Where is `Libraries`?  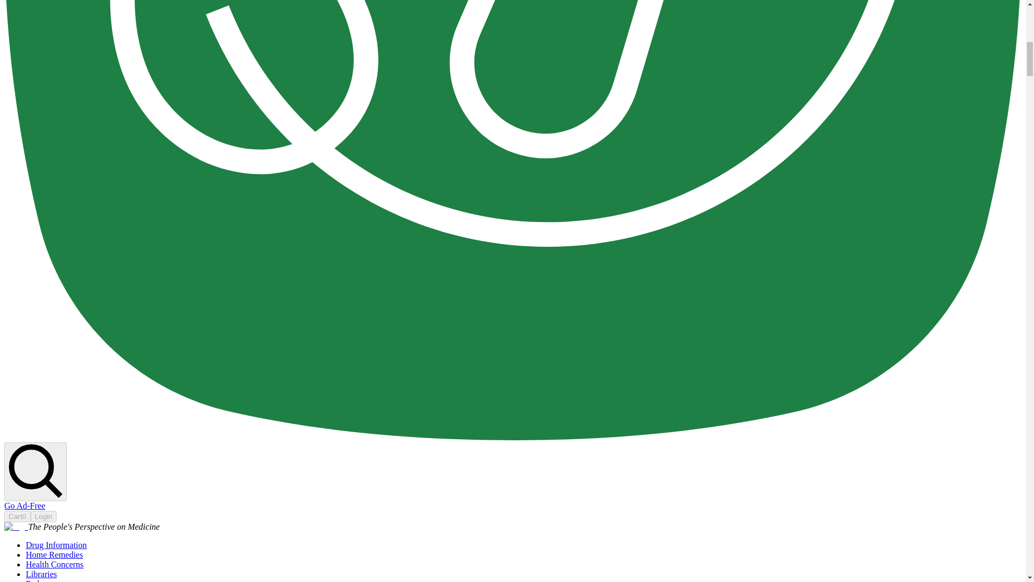
Libraries is located at coordinates (41, 574).